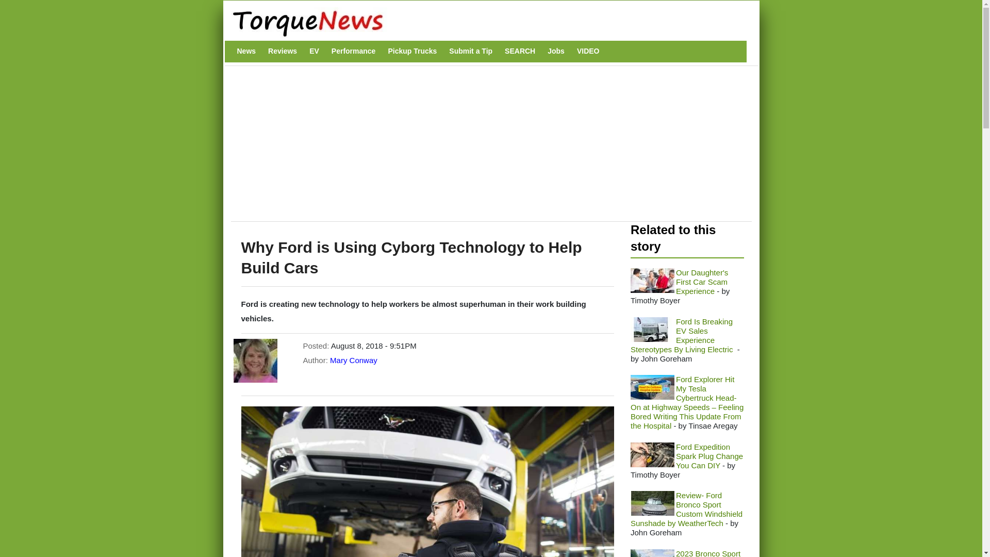 This screenshot has width=990, height=557. Describe the element at coordinates (353, 360) in the screenshot. I see `View user profile.` at that location.